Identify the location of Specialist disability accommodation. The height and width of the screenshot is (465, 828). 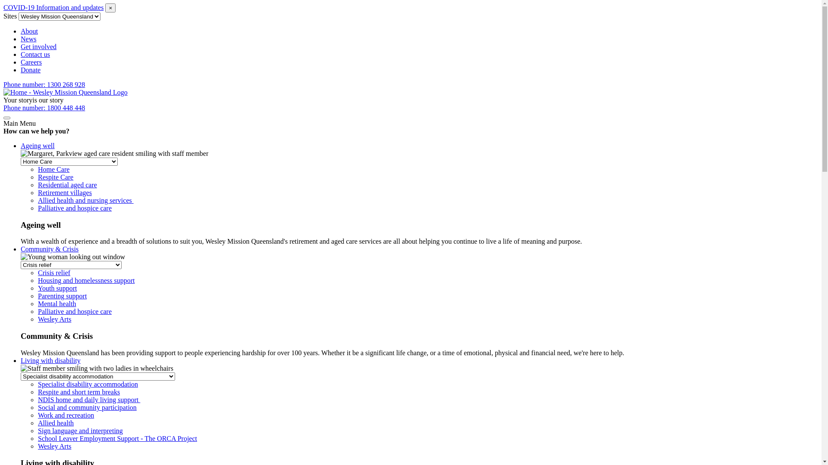
(88, 384).